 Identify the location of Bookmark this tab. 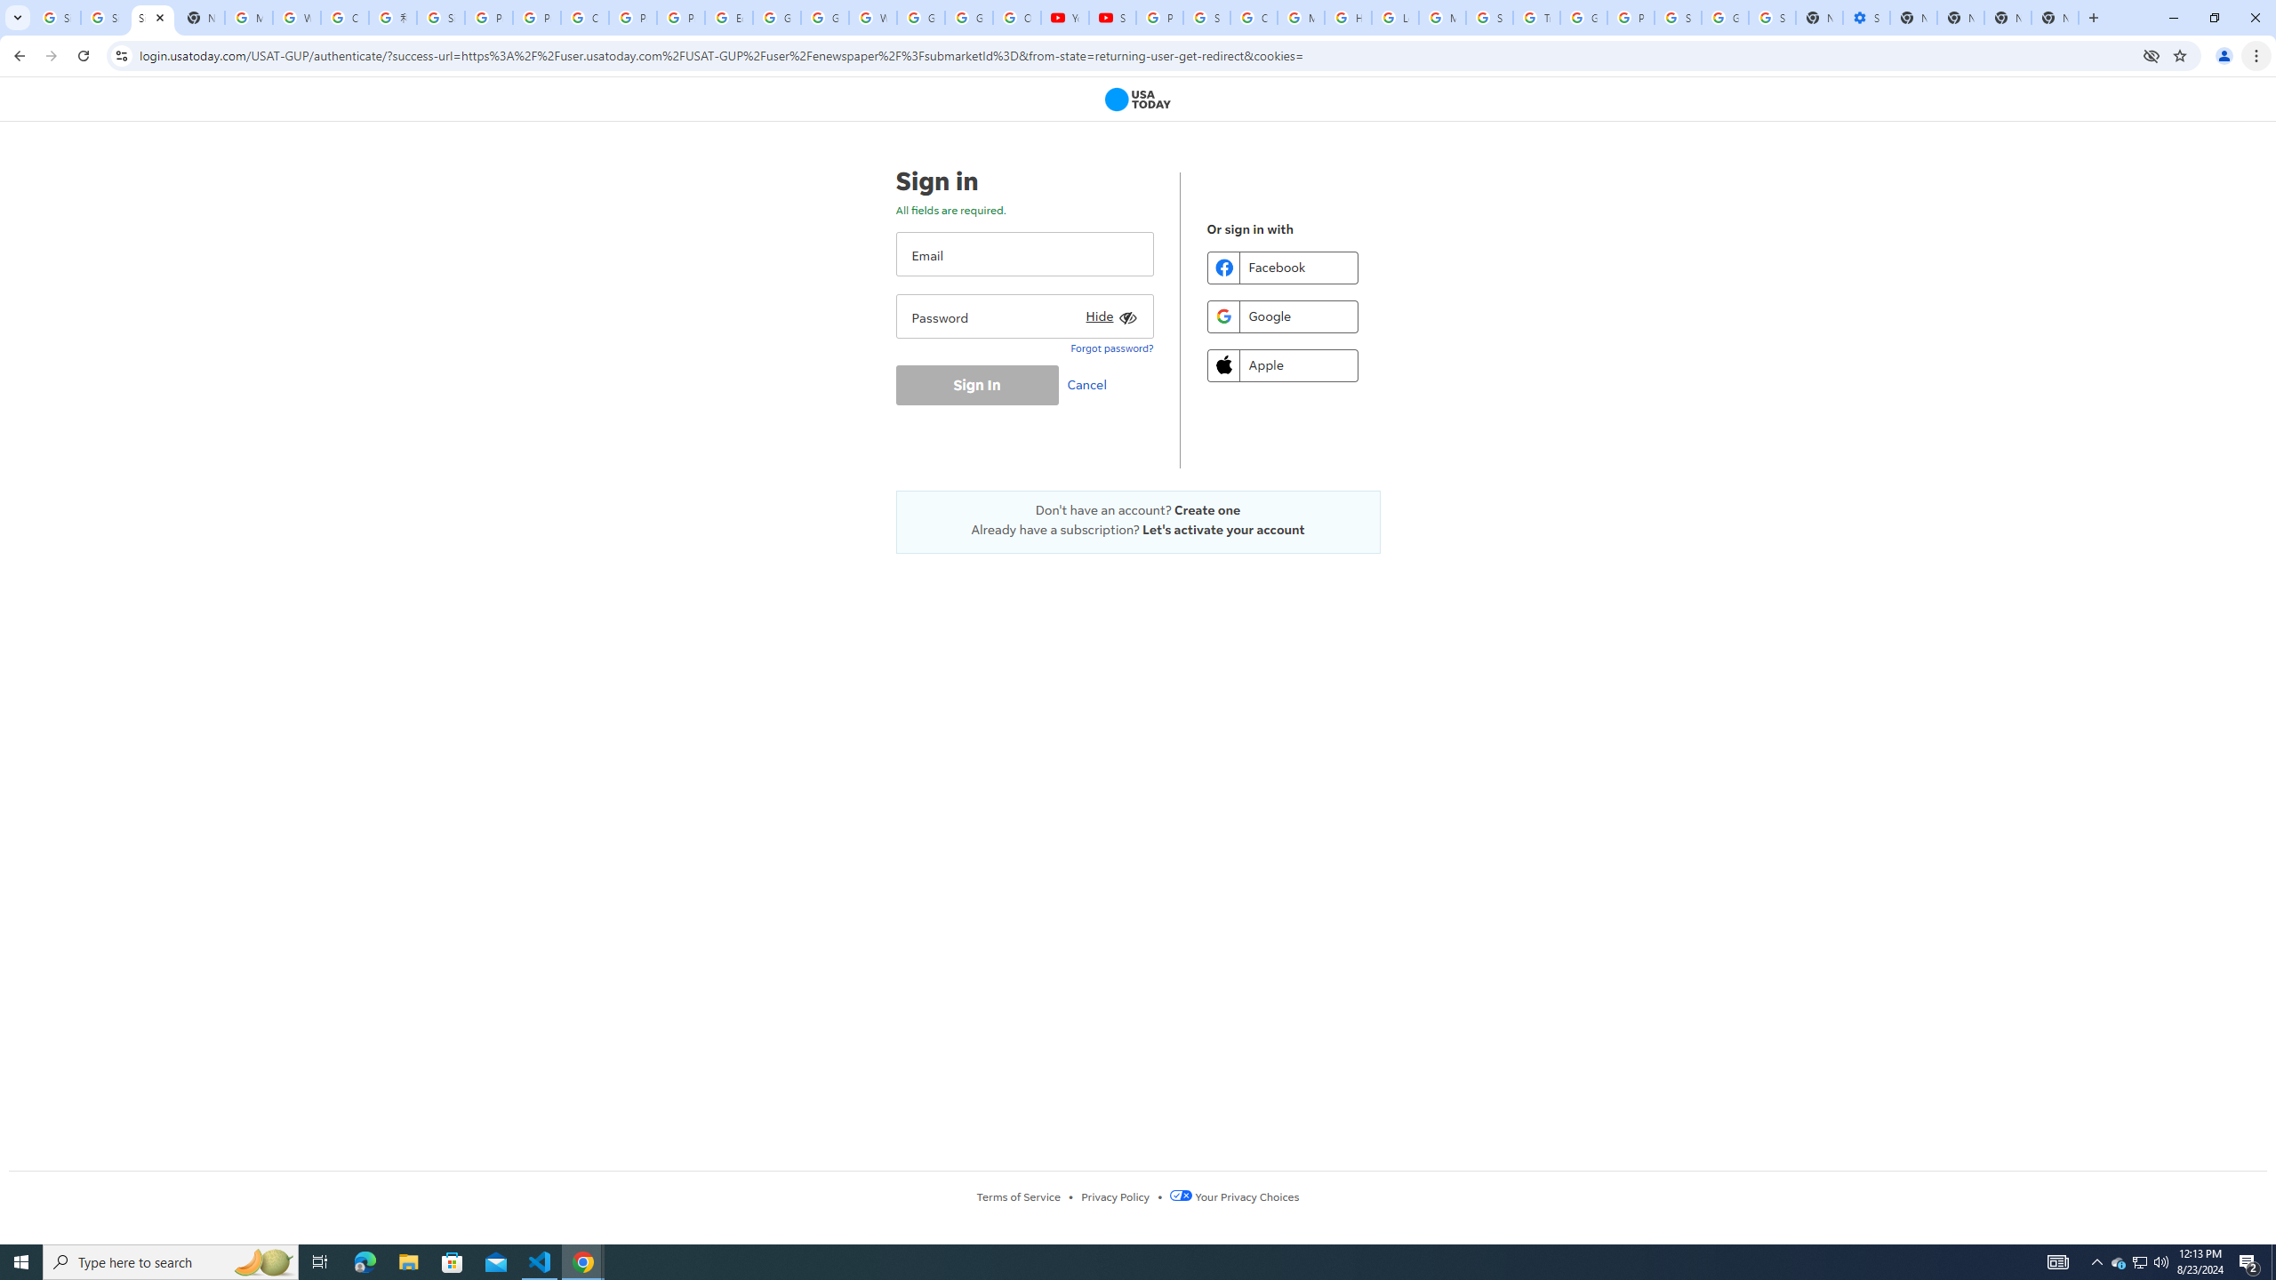
(2178, 55).